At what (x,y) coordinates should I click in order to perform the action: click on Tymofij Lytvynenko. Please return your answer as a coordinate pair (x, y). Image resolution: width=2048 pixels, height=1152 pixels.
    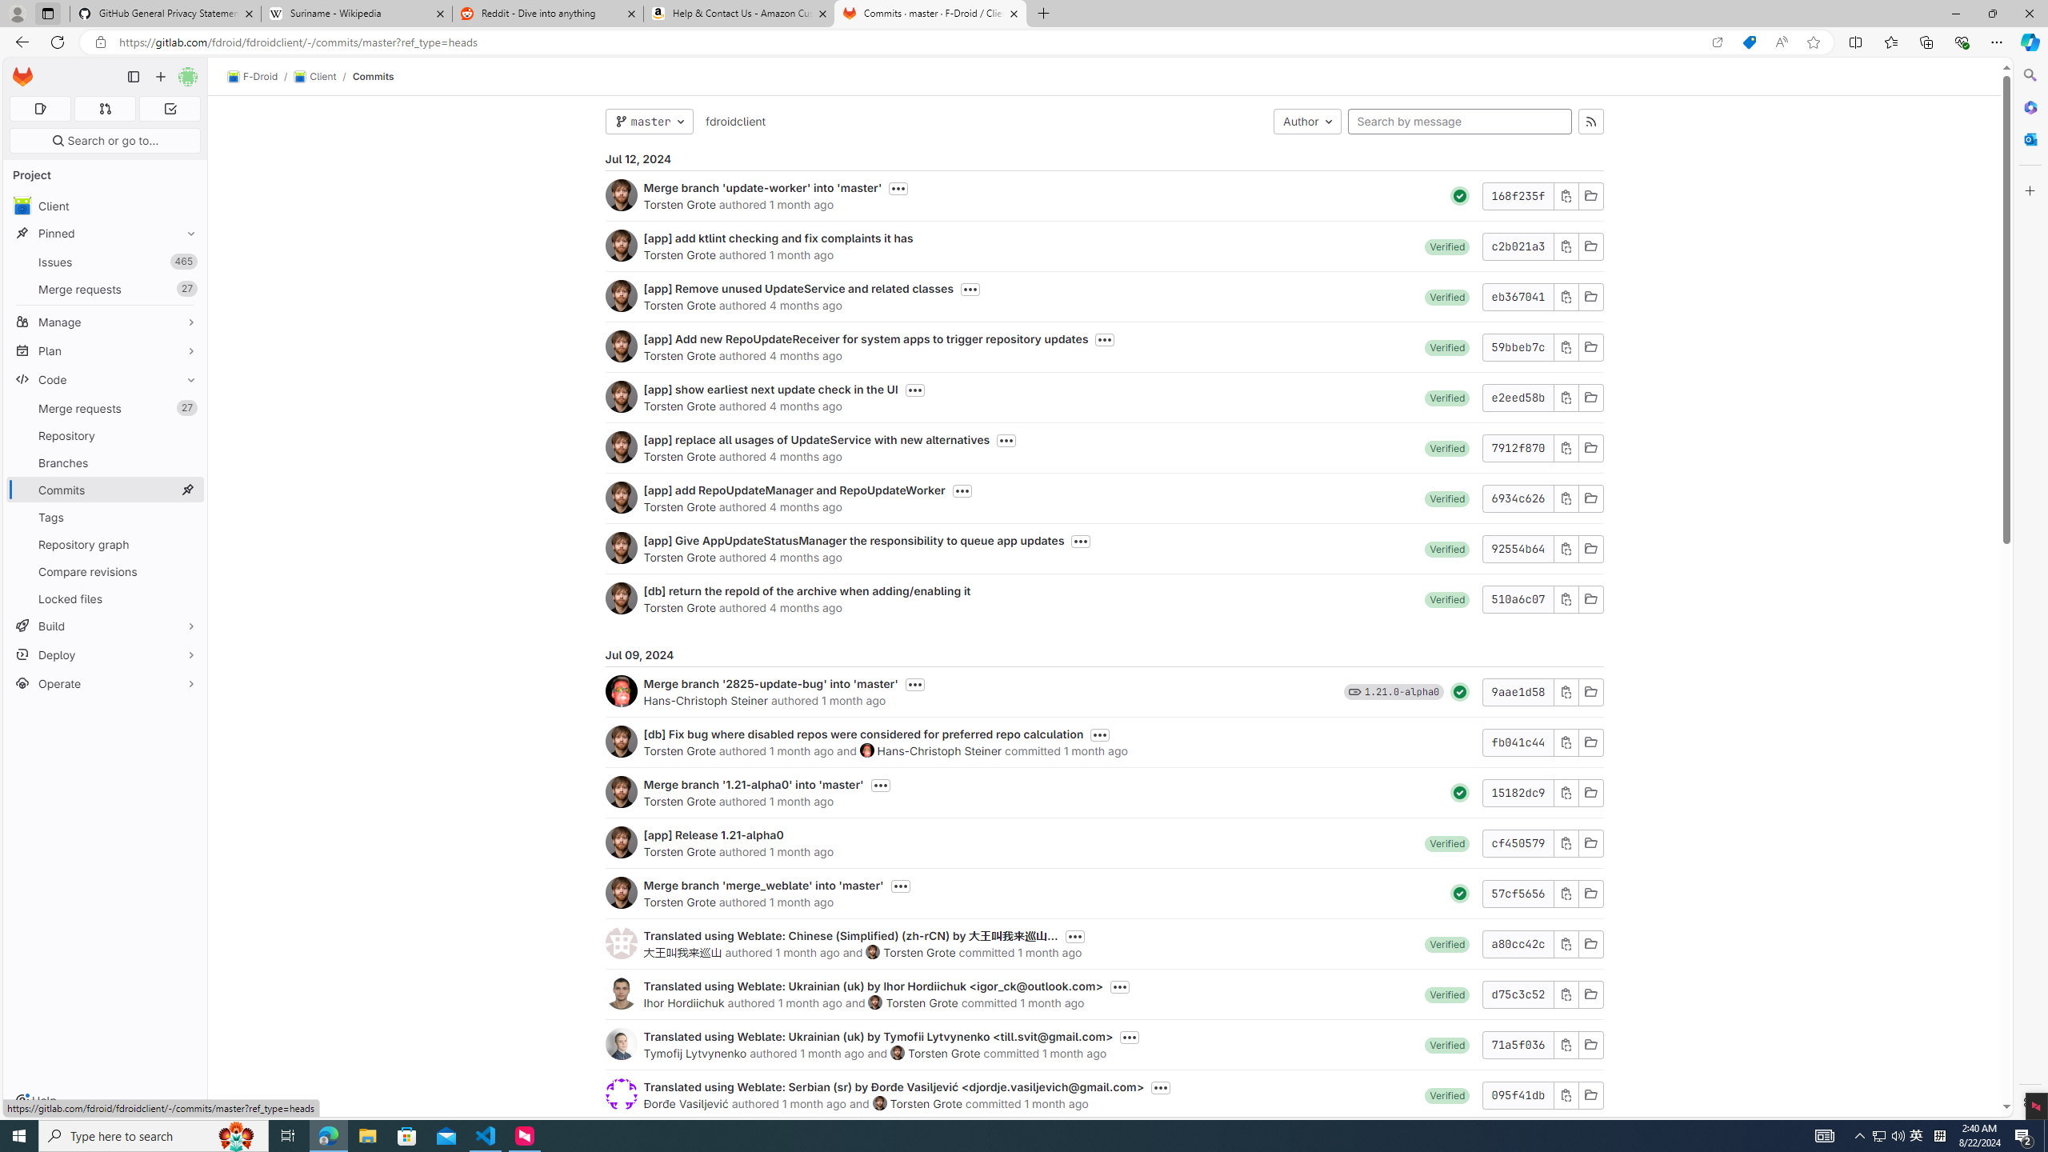
    Looking at the image, I should click on (694, 1053).